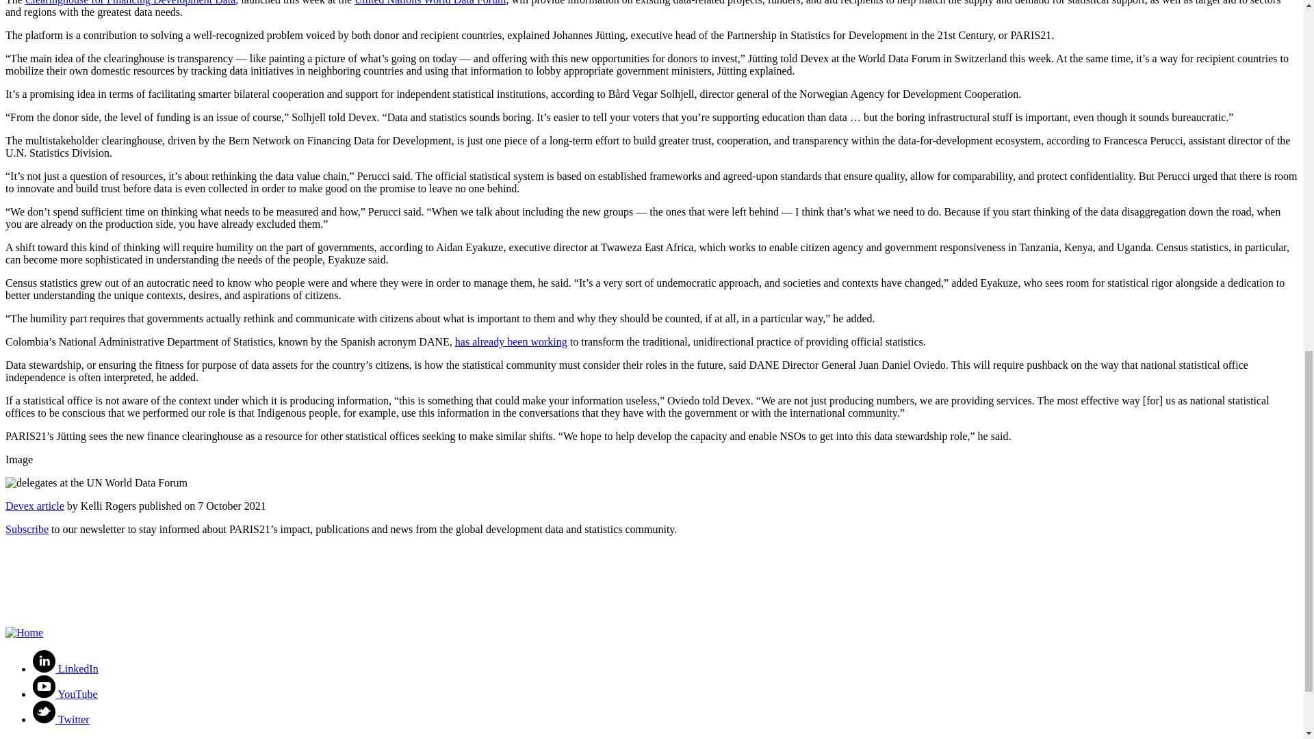  Describe the element at coordinates (34, 506) in the screenshot. I see `Devex article` at that location.